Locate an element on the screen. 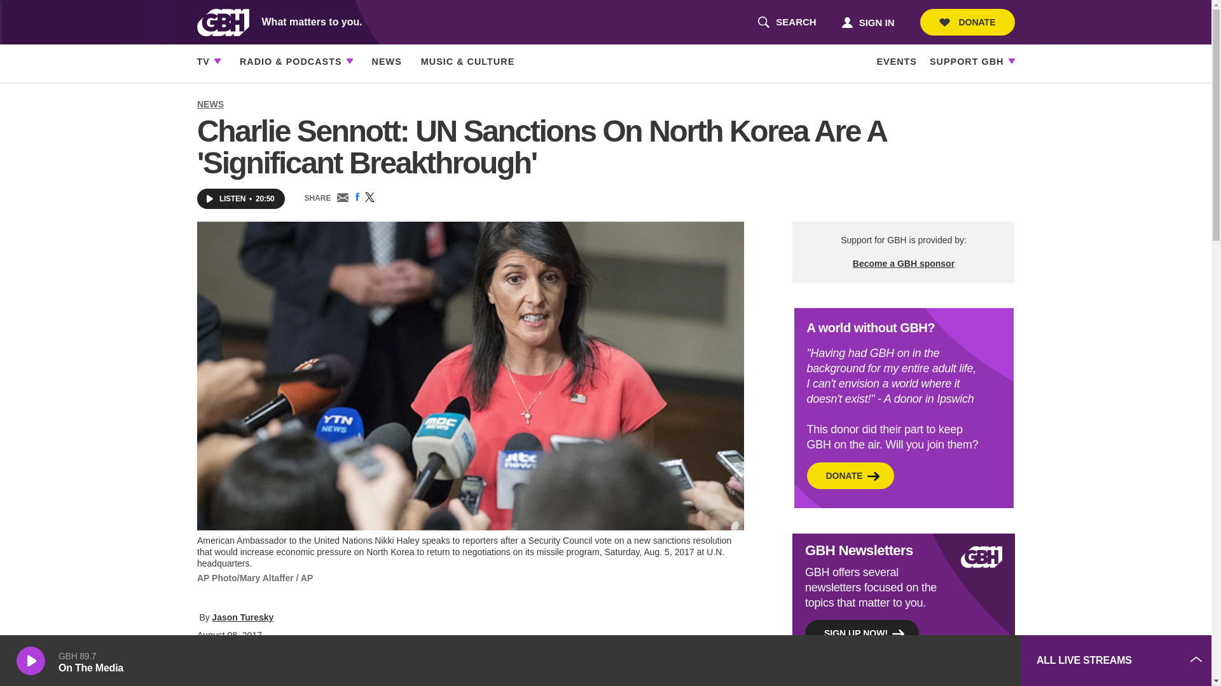 The image size is (1221, 686). DONATE is located at coordinates (967, 22).